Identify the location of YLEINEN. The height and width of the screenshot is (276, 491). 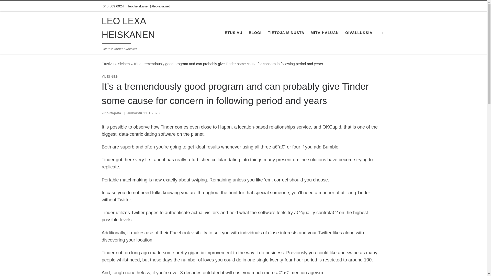
(110, 77).